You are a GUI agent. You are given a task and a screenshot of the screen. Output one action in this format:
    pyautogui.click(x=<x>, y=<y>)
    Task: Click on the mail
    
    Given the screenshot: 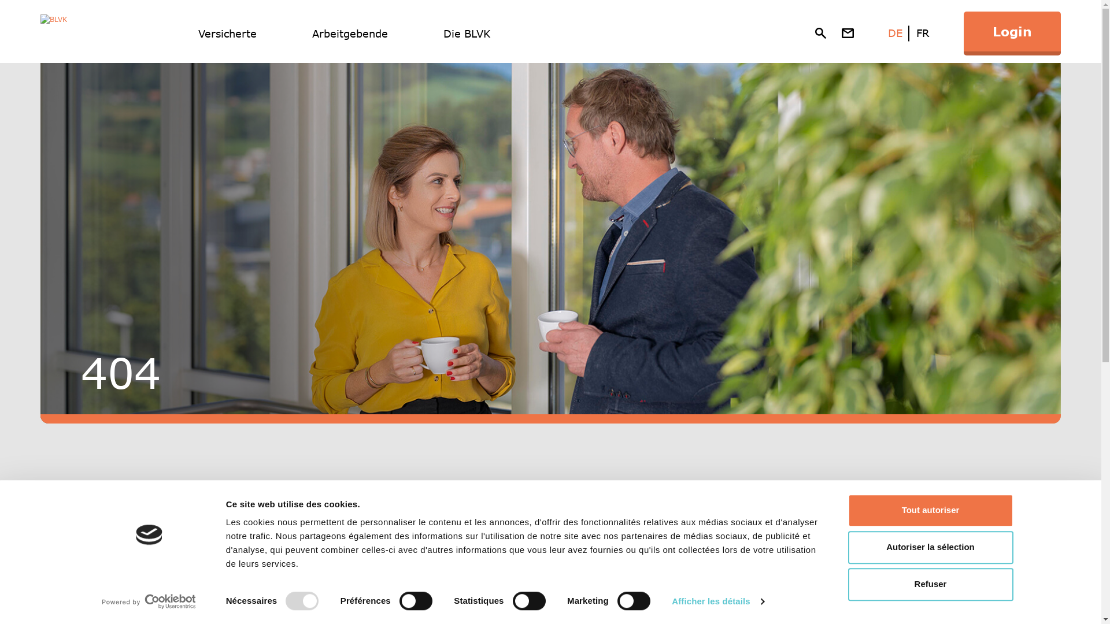 What is the action you would take?
    pyautogui.click(x=848, y=34)
    